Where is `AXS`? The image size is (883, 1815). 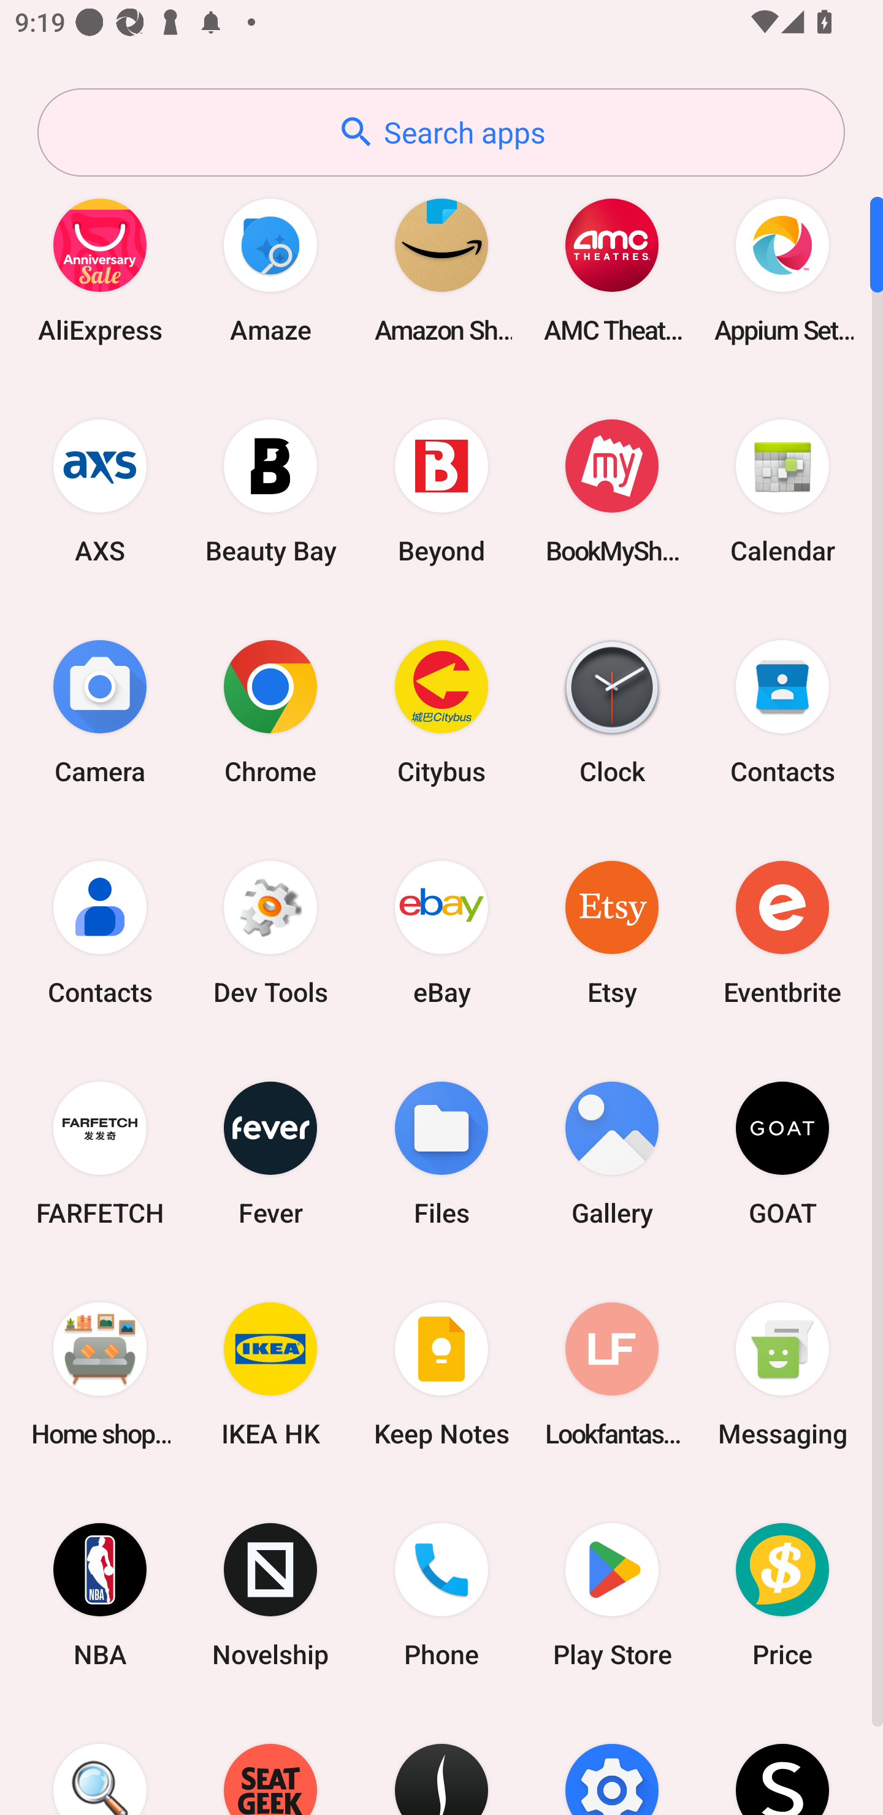
AXS is located at coordinates (100, 491).